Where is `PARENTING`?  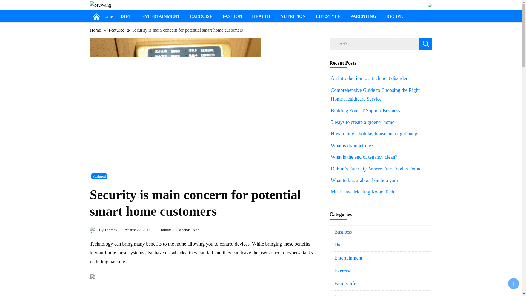
PARENTING is located at coordinates (363, 16).